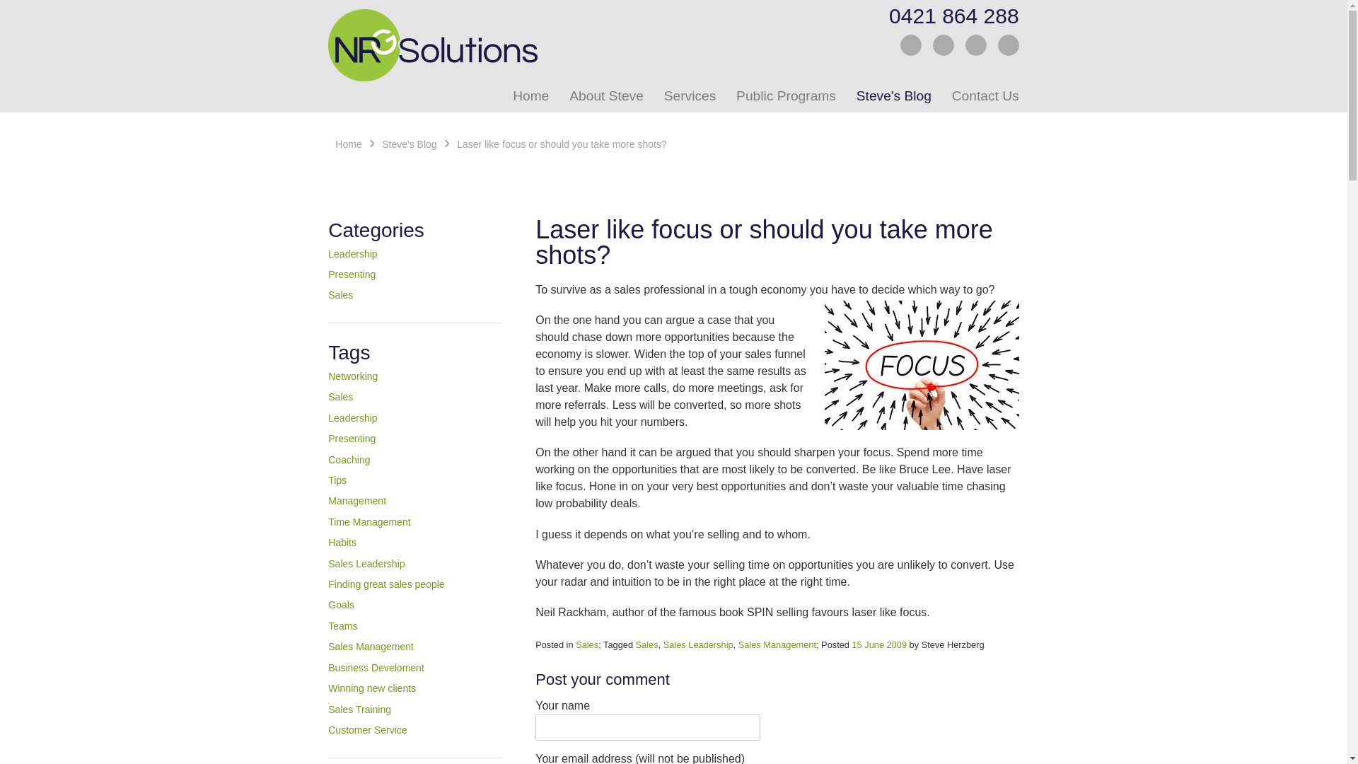  I want to click on Winning new clients, so click(372, 688).